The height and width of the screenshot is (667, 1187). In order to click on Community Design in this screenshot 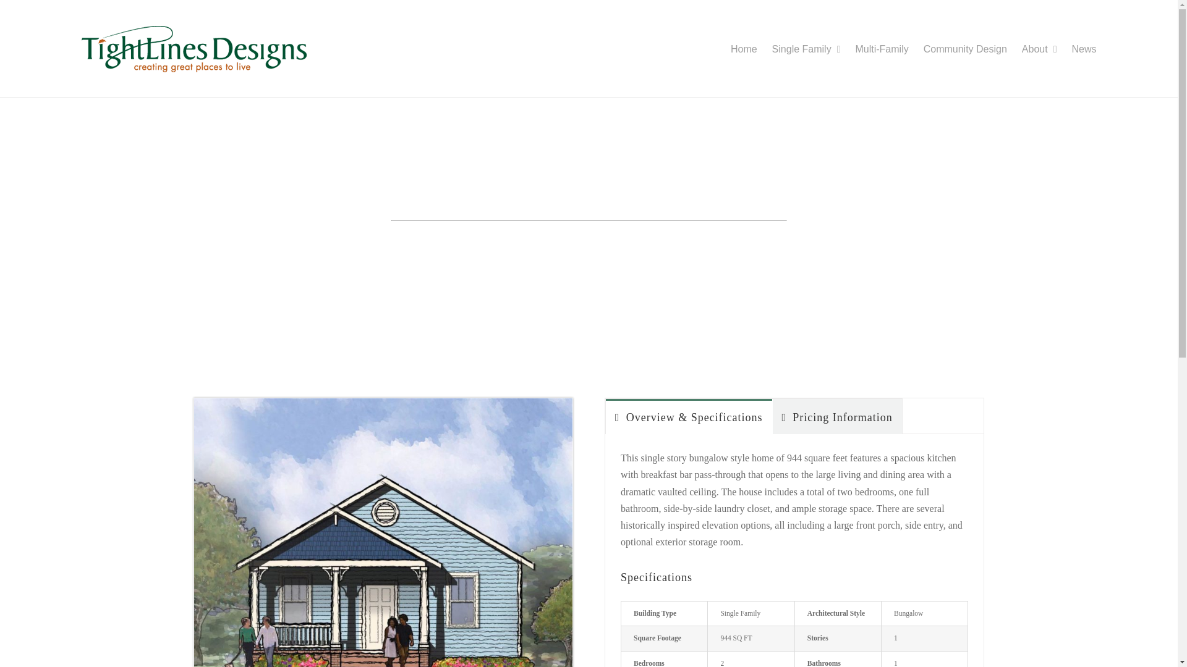, I will do `click(964, 46)`.